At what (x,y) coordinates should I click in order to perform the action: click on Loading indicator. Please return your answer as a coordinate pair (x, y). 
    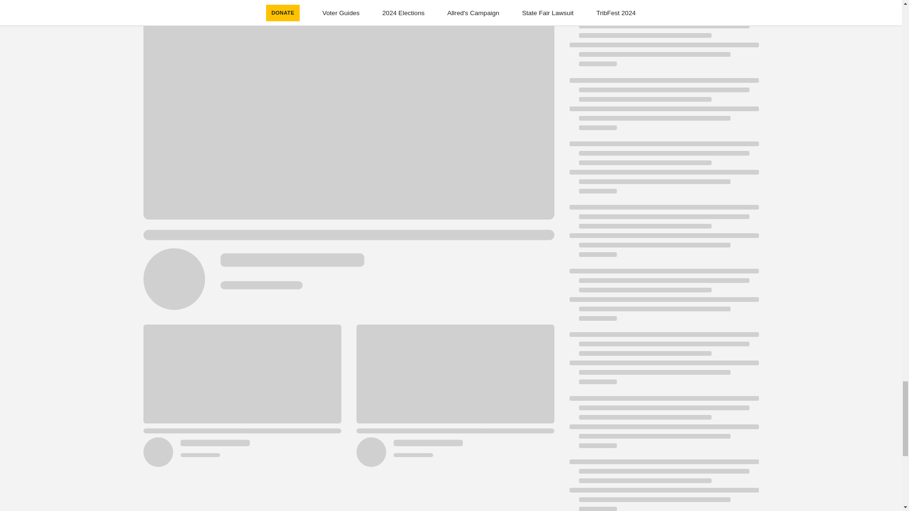
    Looking at the image, I should click on (663, 172).